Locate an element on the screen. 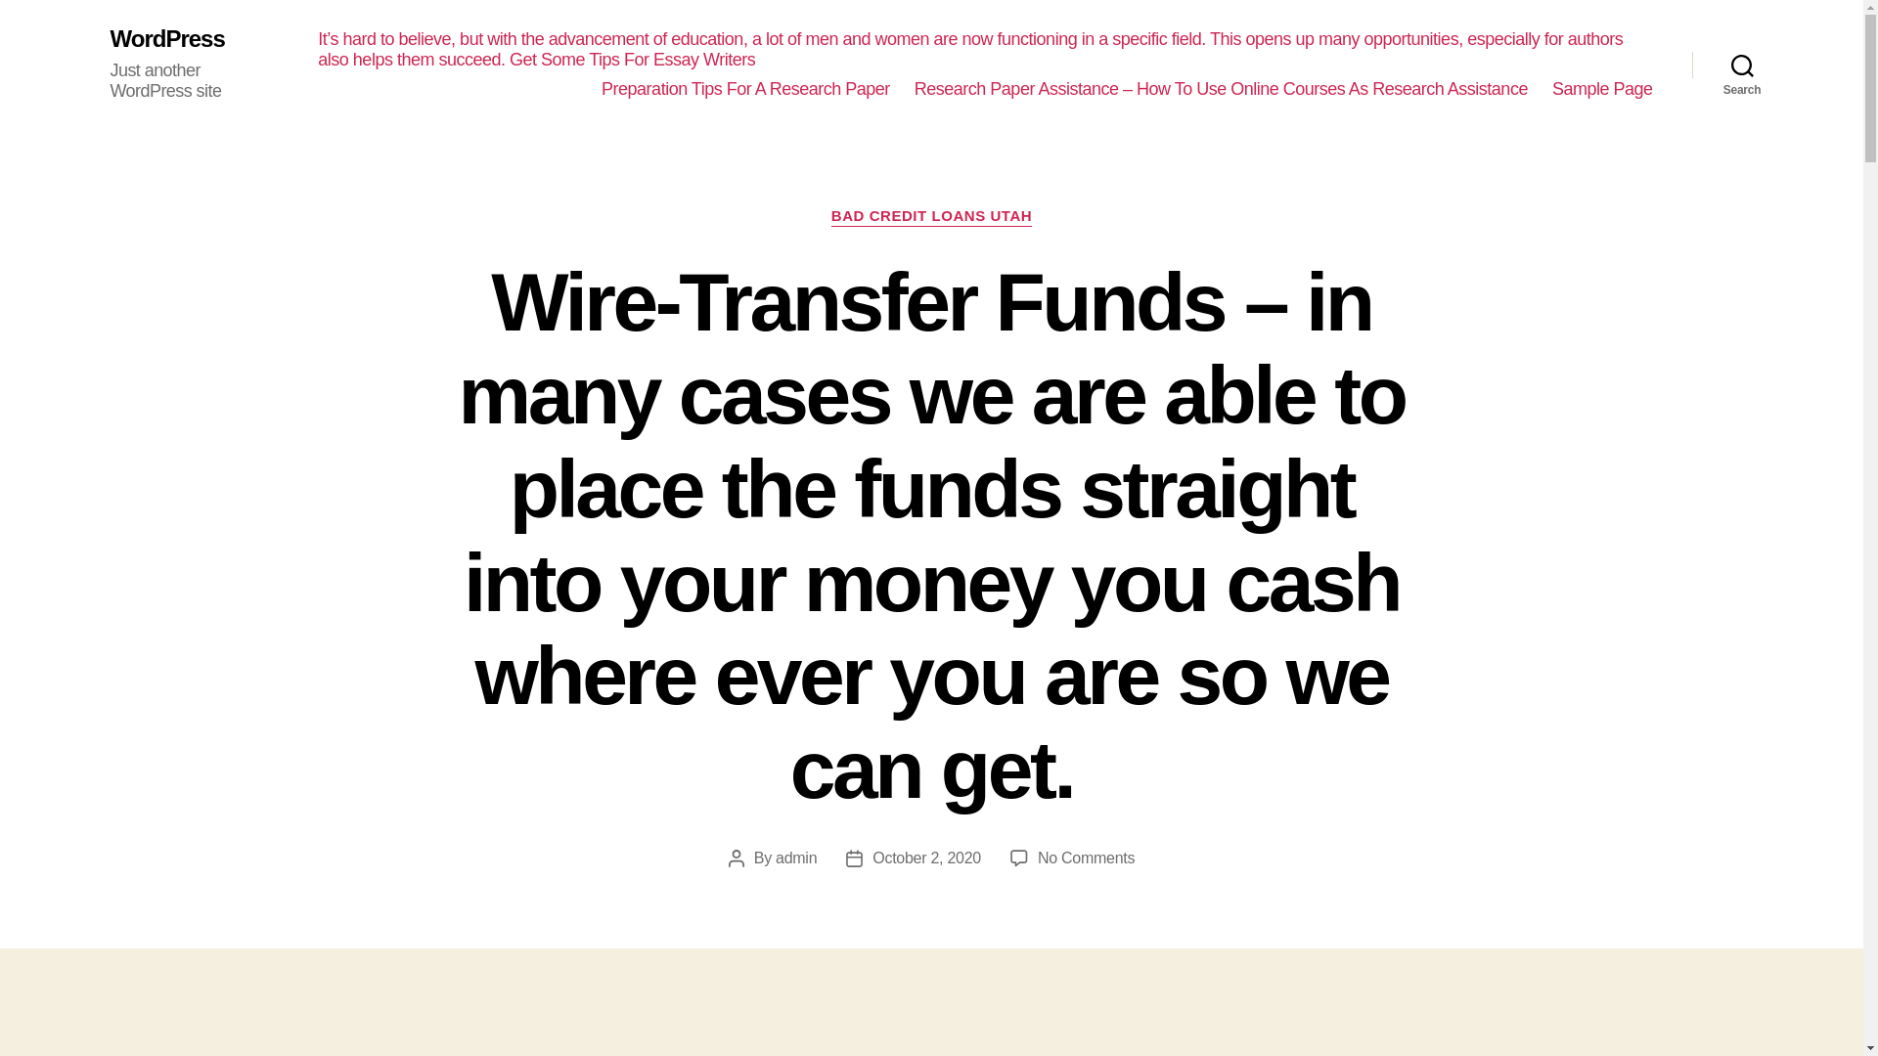  BAD CREDIT LOANS UTAH is located at coordinates (931, 217).